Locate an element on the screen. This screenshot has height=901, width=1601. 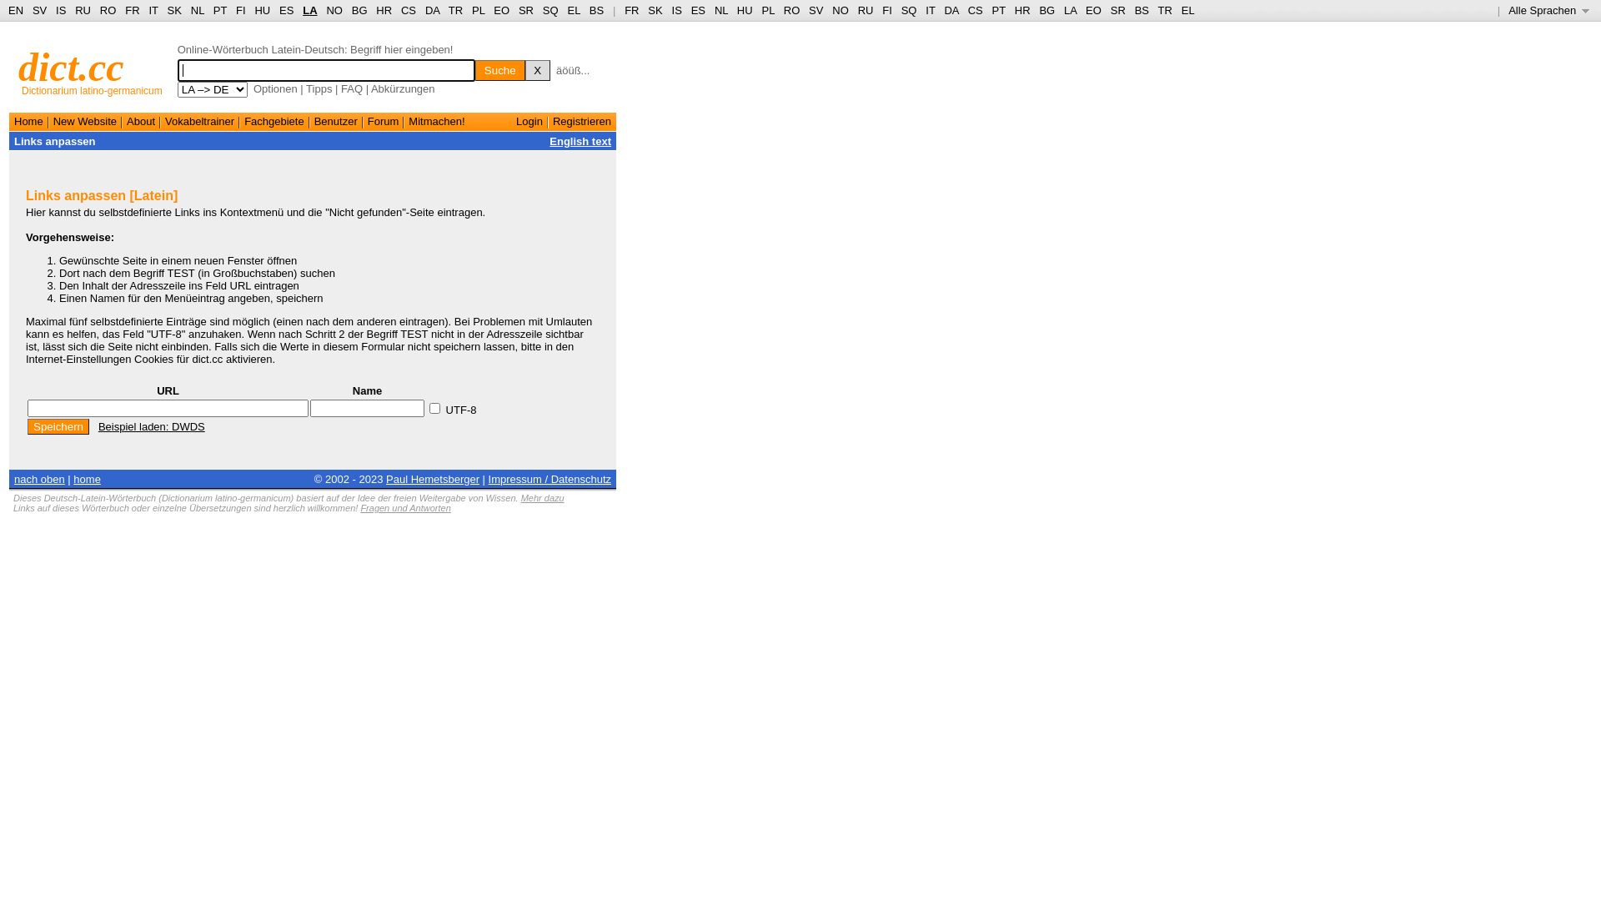
IS is located at coordinates (61, 10).